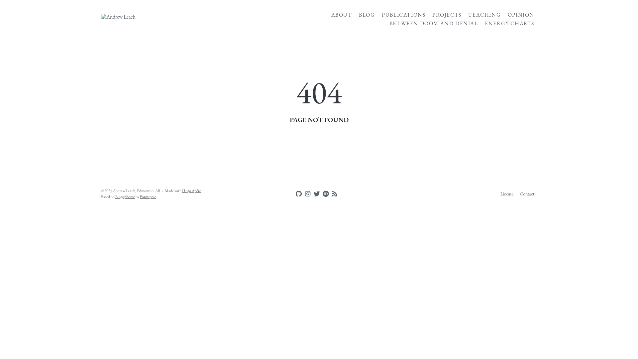 The width and height of the screenshot is (638, 359). Describe the element at coordinates (434, 24) in the screenshot. I see `BETWEEN DOOM AND DENIAL` at that location.